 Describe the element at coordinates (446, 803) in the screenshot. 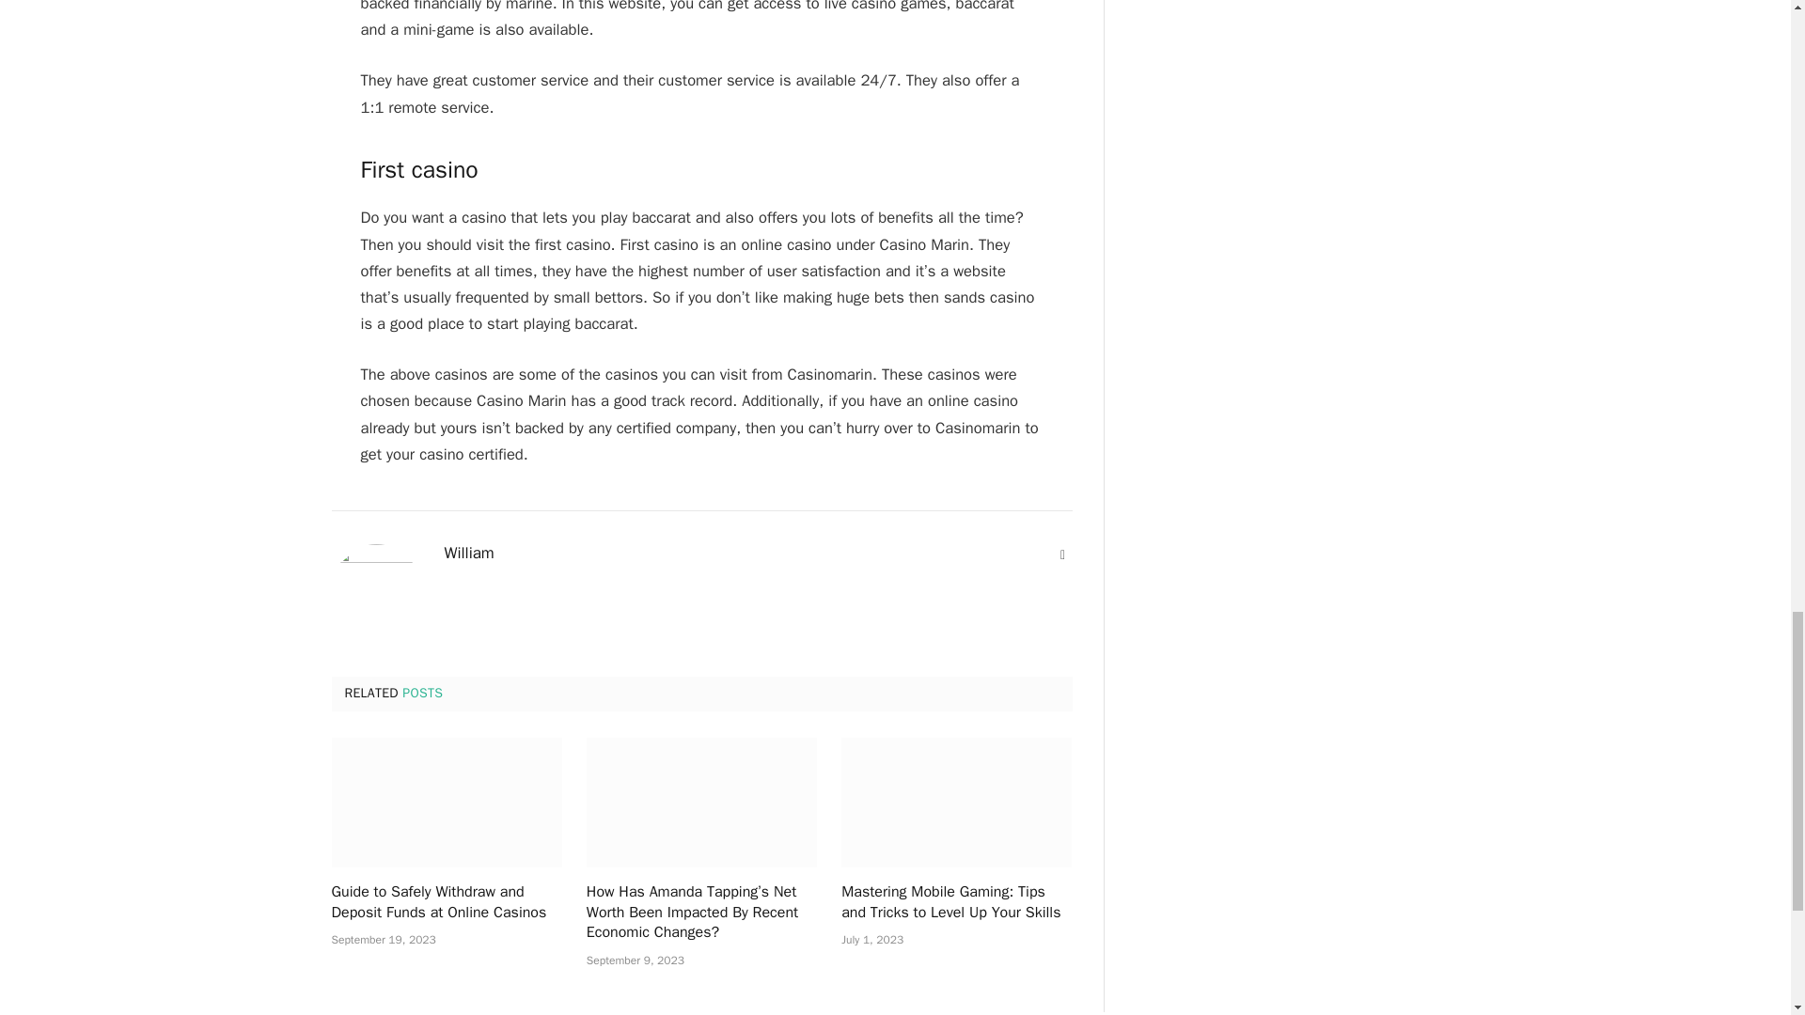

I see `Guide to Safely Withdraw and Deposit Funds at Online Casinos` at that location.